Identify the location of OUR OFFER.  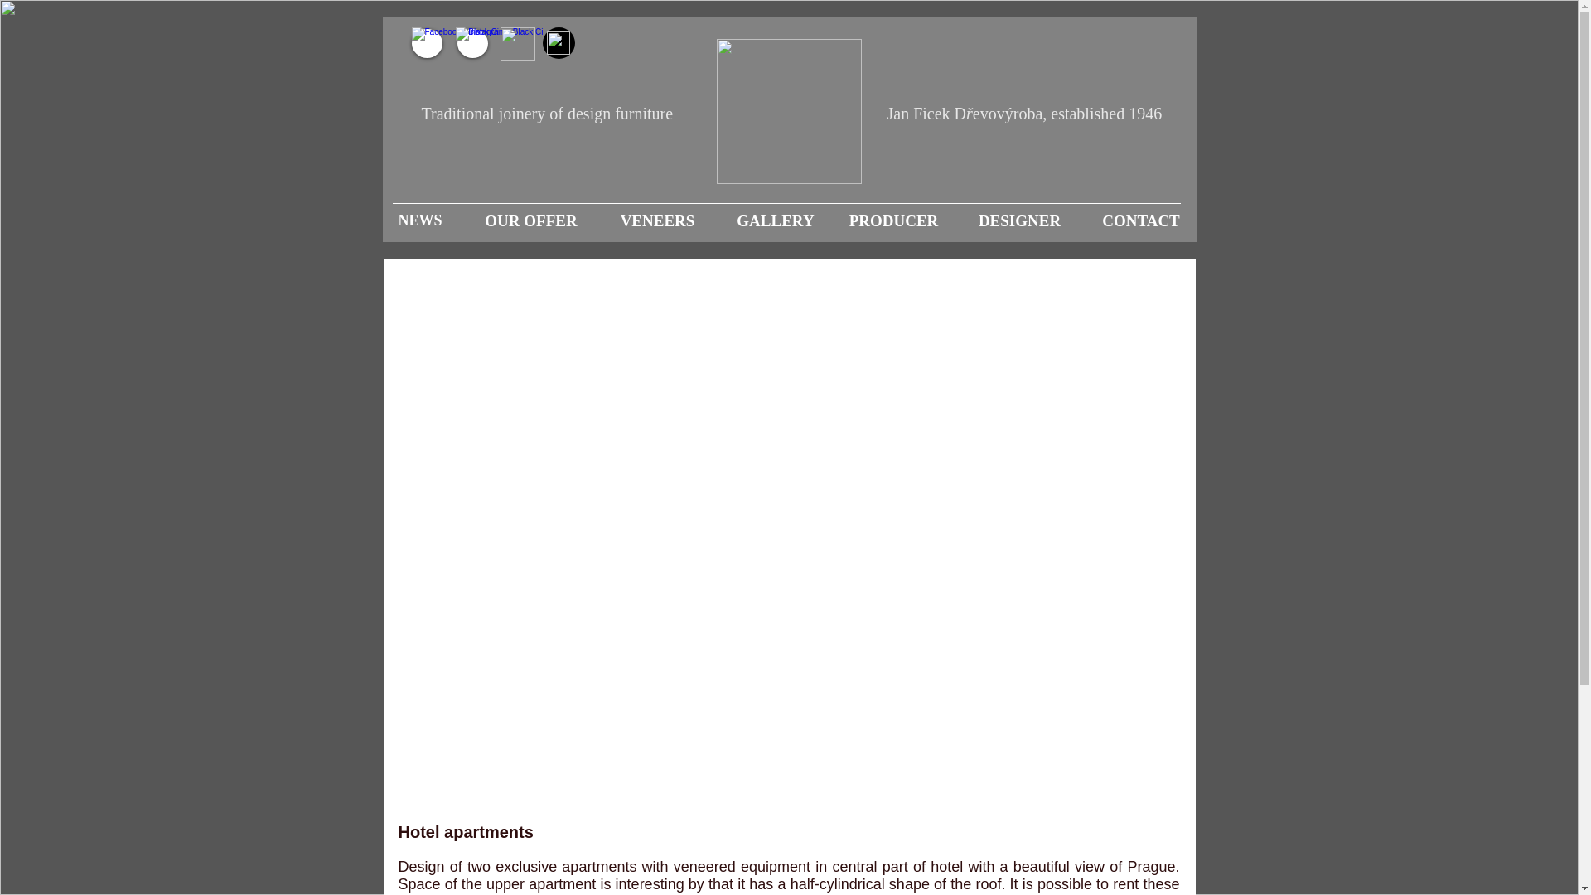
(530, 221).